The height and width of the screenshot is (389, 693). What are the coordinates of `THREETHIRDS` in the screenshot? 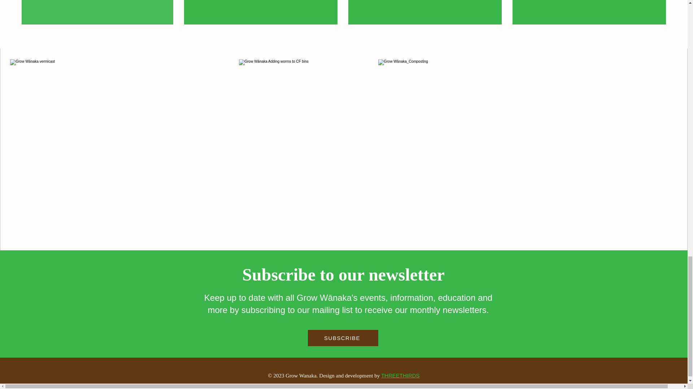 It's located at (401, 375).